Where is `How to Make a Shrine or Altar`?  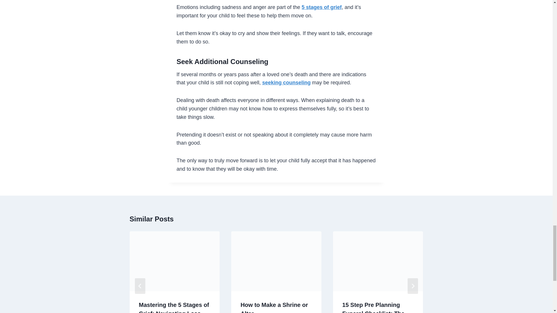
How to Make a Shrine or Altar is located at coordinates (274, 307).